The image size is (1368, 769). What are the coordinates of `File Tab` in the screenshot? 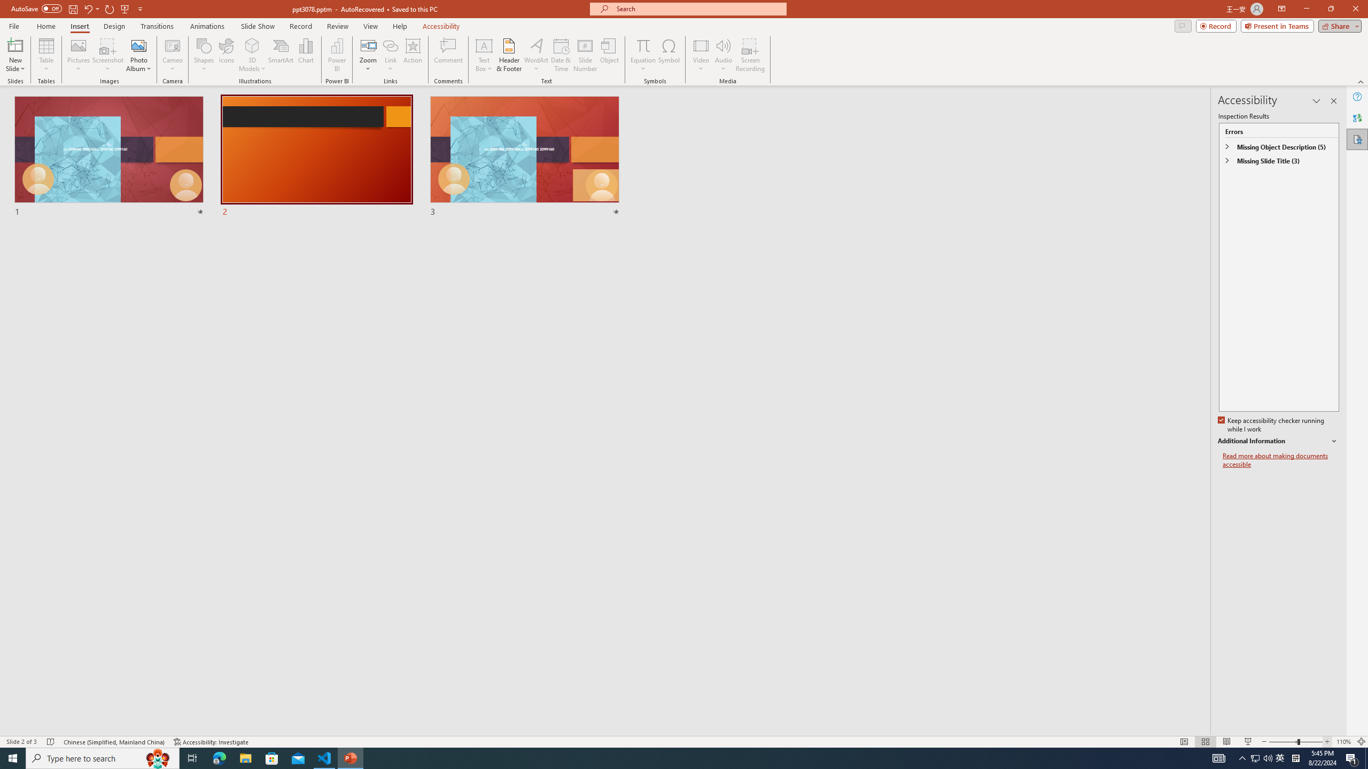 It's located at (14, 26).